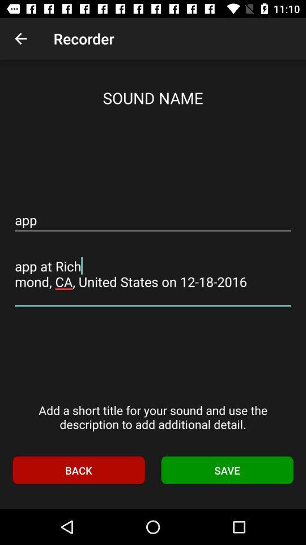 Image resolution: width=306 pixels, height=545 pixels. I want to click on tap item below the add a short, so click(227, 470).